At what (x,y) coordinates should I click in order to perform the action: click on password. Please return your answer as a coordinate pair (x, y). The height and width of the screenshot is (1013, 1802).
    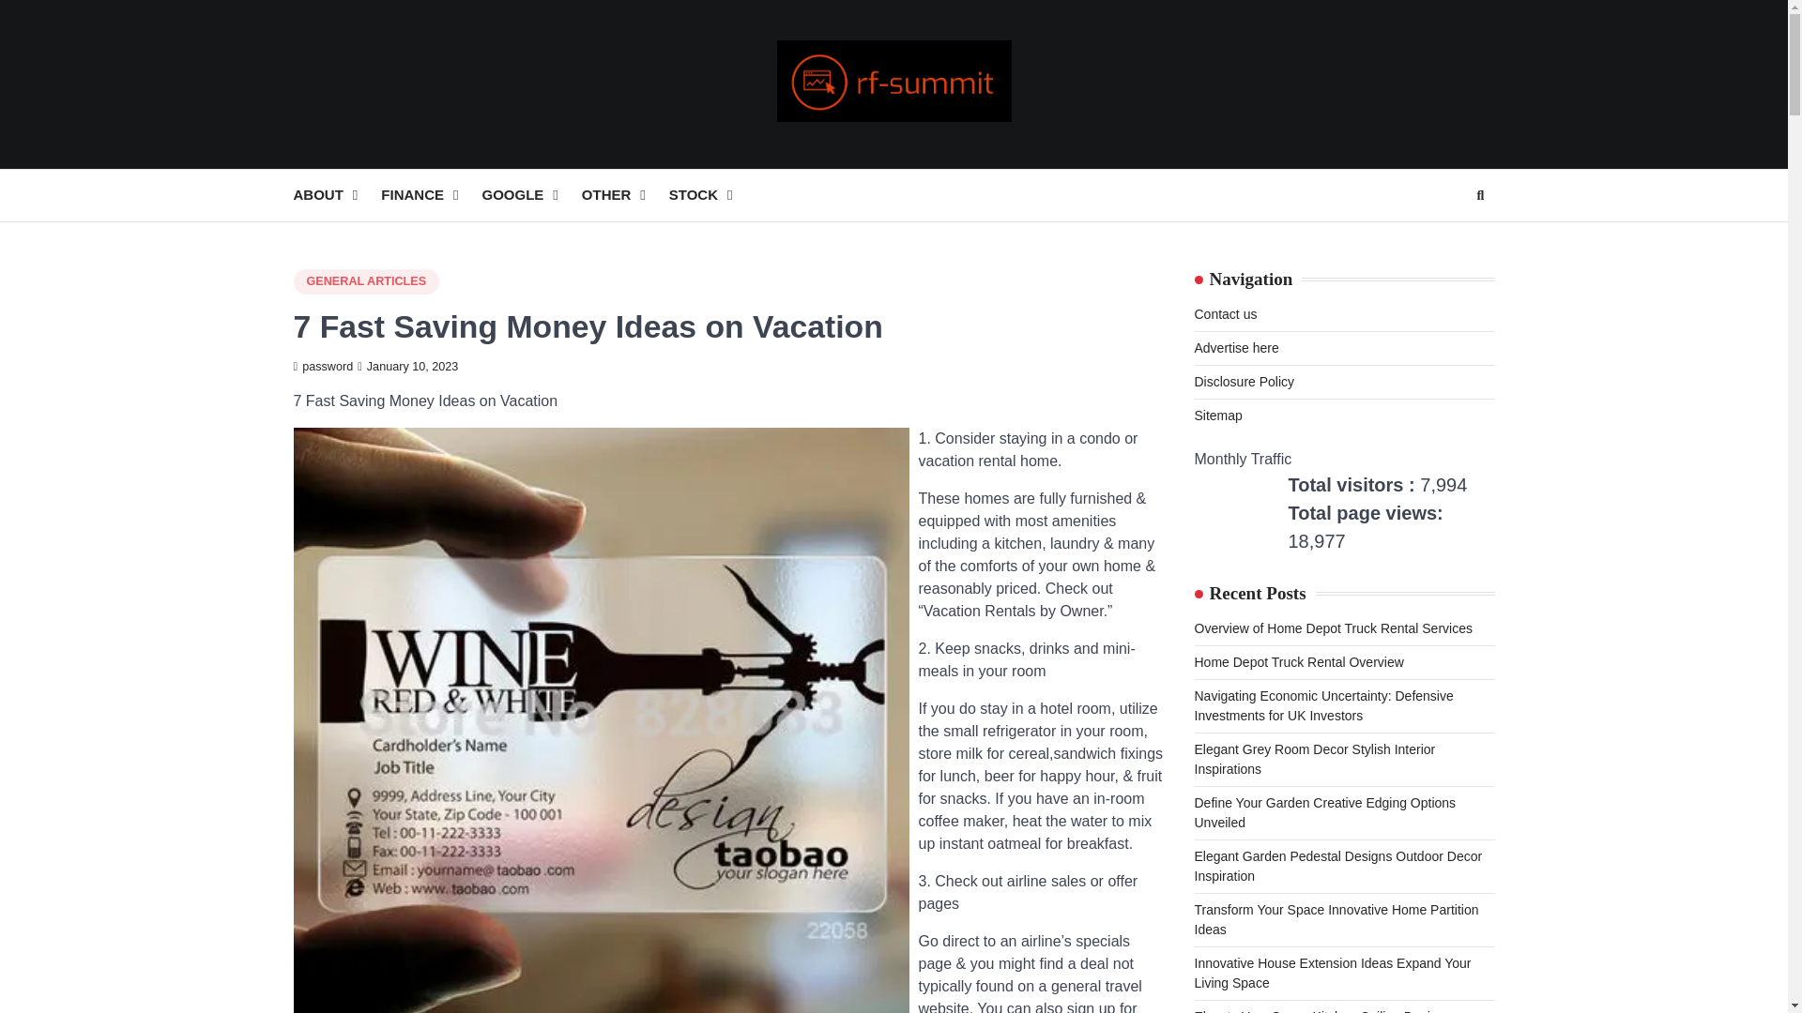
    Looking at the image, I should click on (323, 367).